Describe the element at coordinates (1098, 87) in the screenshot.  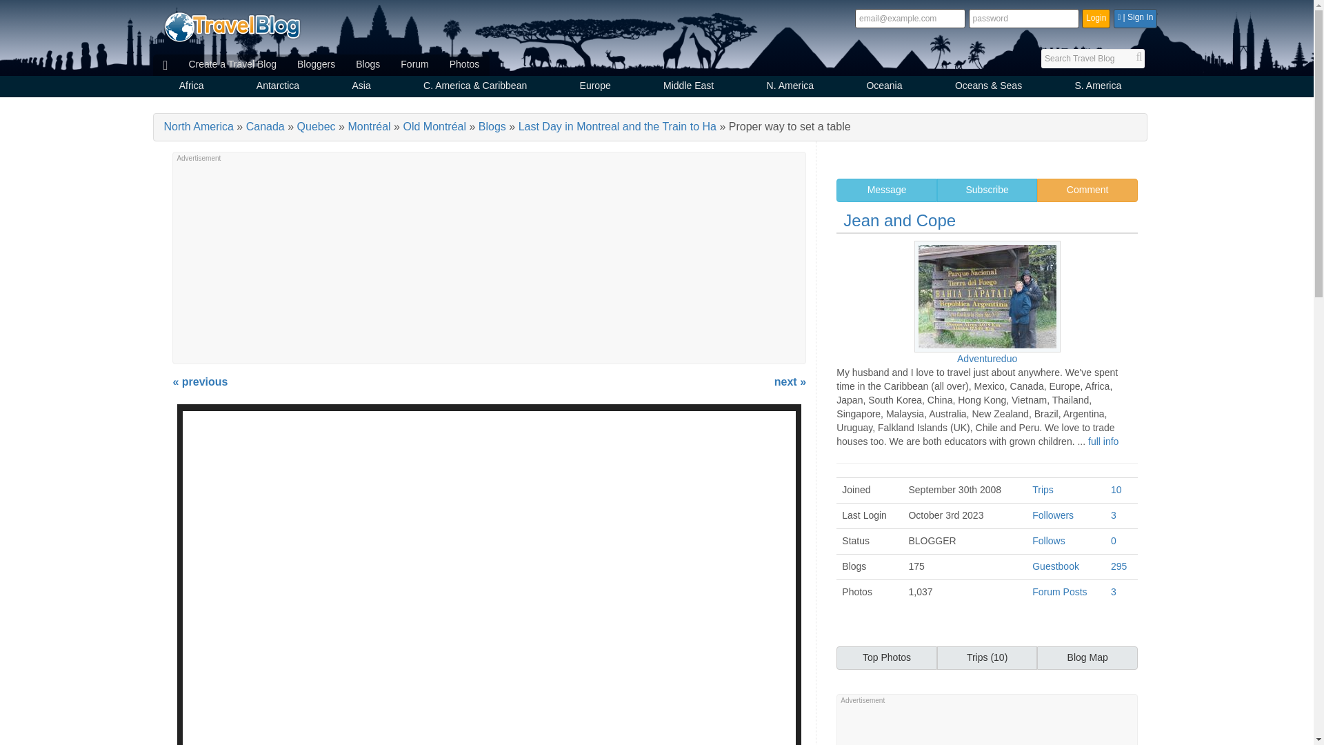
I see `S. America` at that location.